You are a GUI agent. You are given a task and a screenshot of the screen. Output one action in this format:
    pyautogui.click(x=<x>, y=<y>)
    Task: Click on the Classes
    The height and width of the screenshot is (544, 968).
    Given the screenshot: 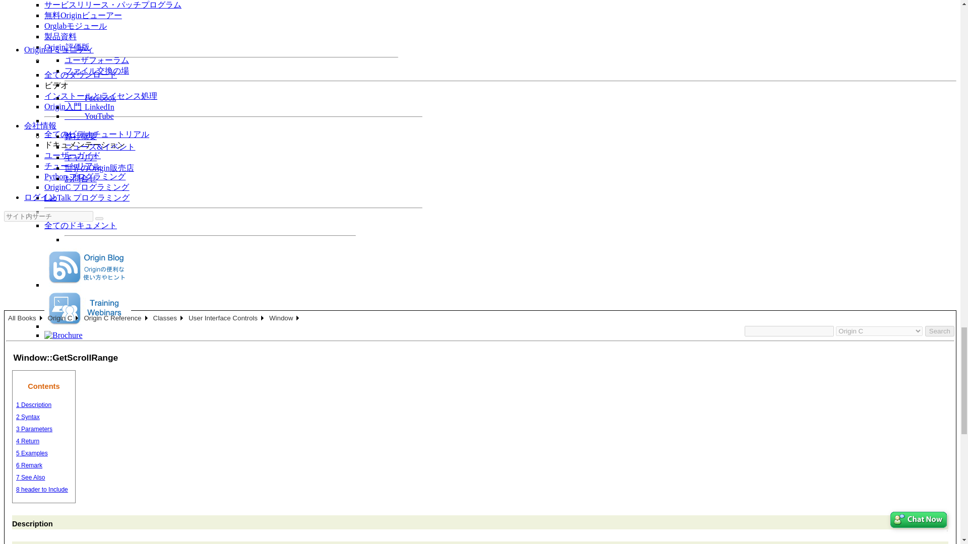 What is the action you would take?
    pyautogui.click(x=168, y=317)
    